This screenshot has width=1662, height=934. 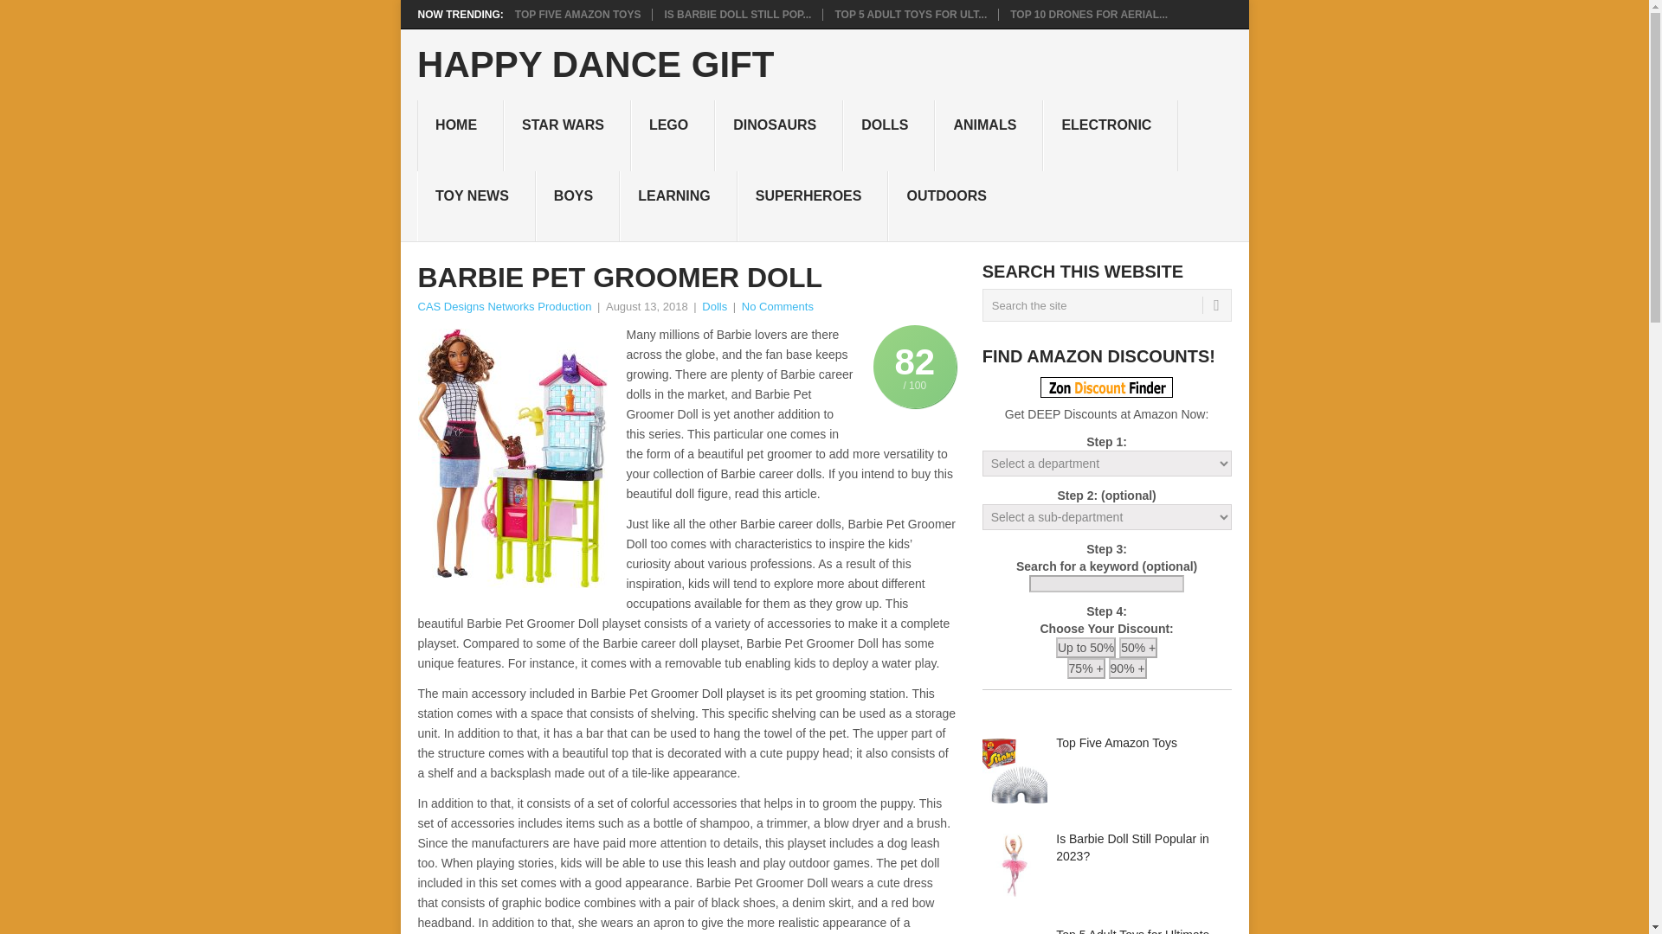 What do you see at coordinates (778, 135) in the screenshot?
I see `DINOSAURS` at bounding box center [778, 135].